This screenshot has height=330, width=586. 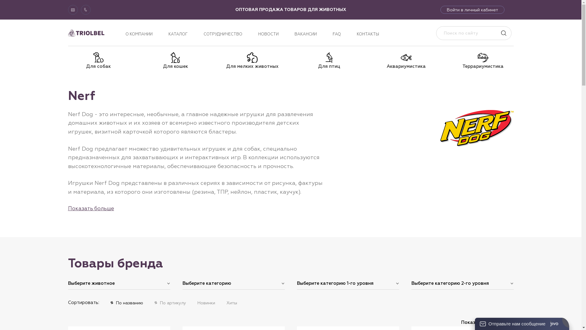 I want to click on FAQ, so click(x=337, y=34).